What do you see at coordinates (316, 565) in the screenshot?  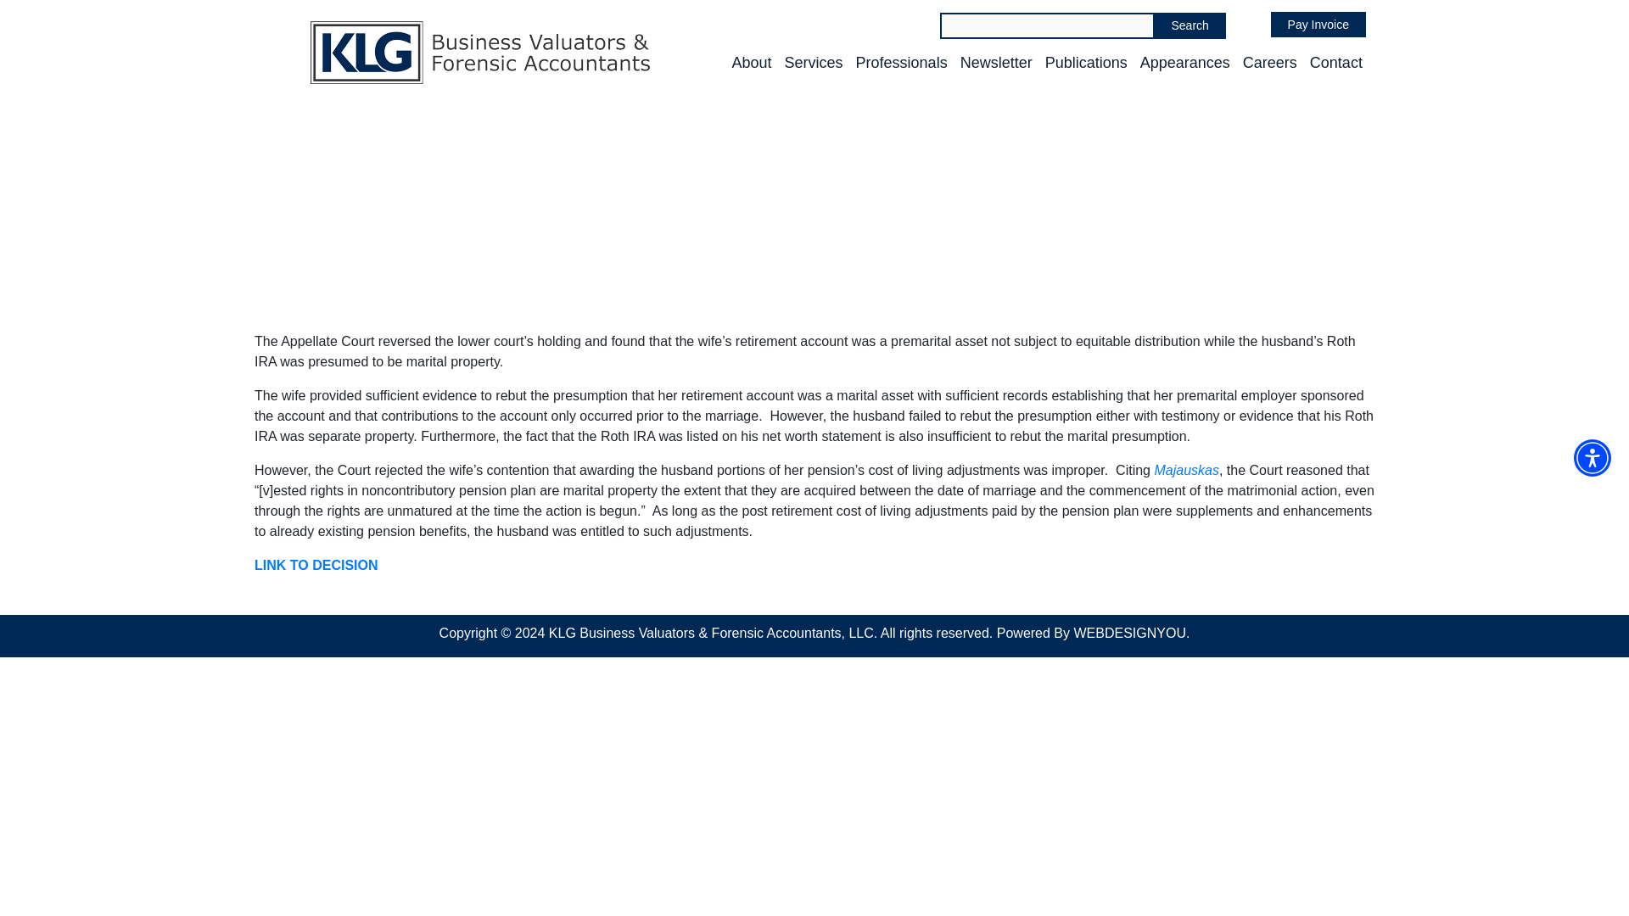 I see `LINK TO DECISION` at bounding box center [316, 565].